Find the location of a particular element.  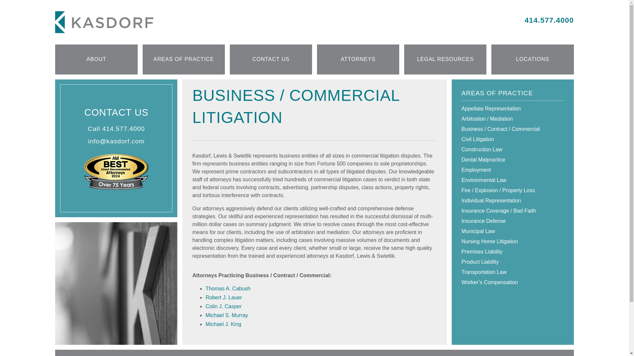

LEGAL RESOURCES is located at coordinates (445, 59).